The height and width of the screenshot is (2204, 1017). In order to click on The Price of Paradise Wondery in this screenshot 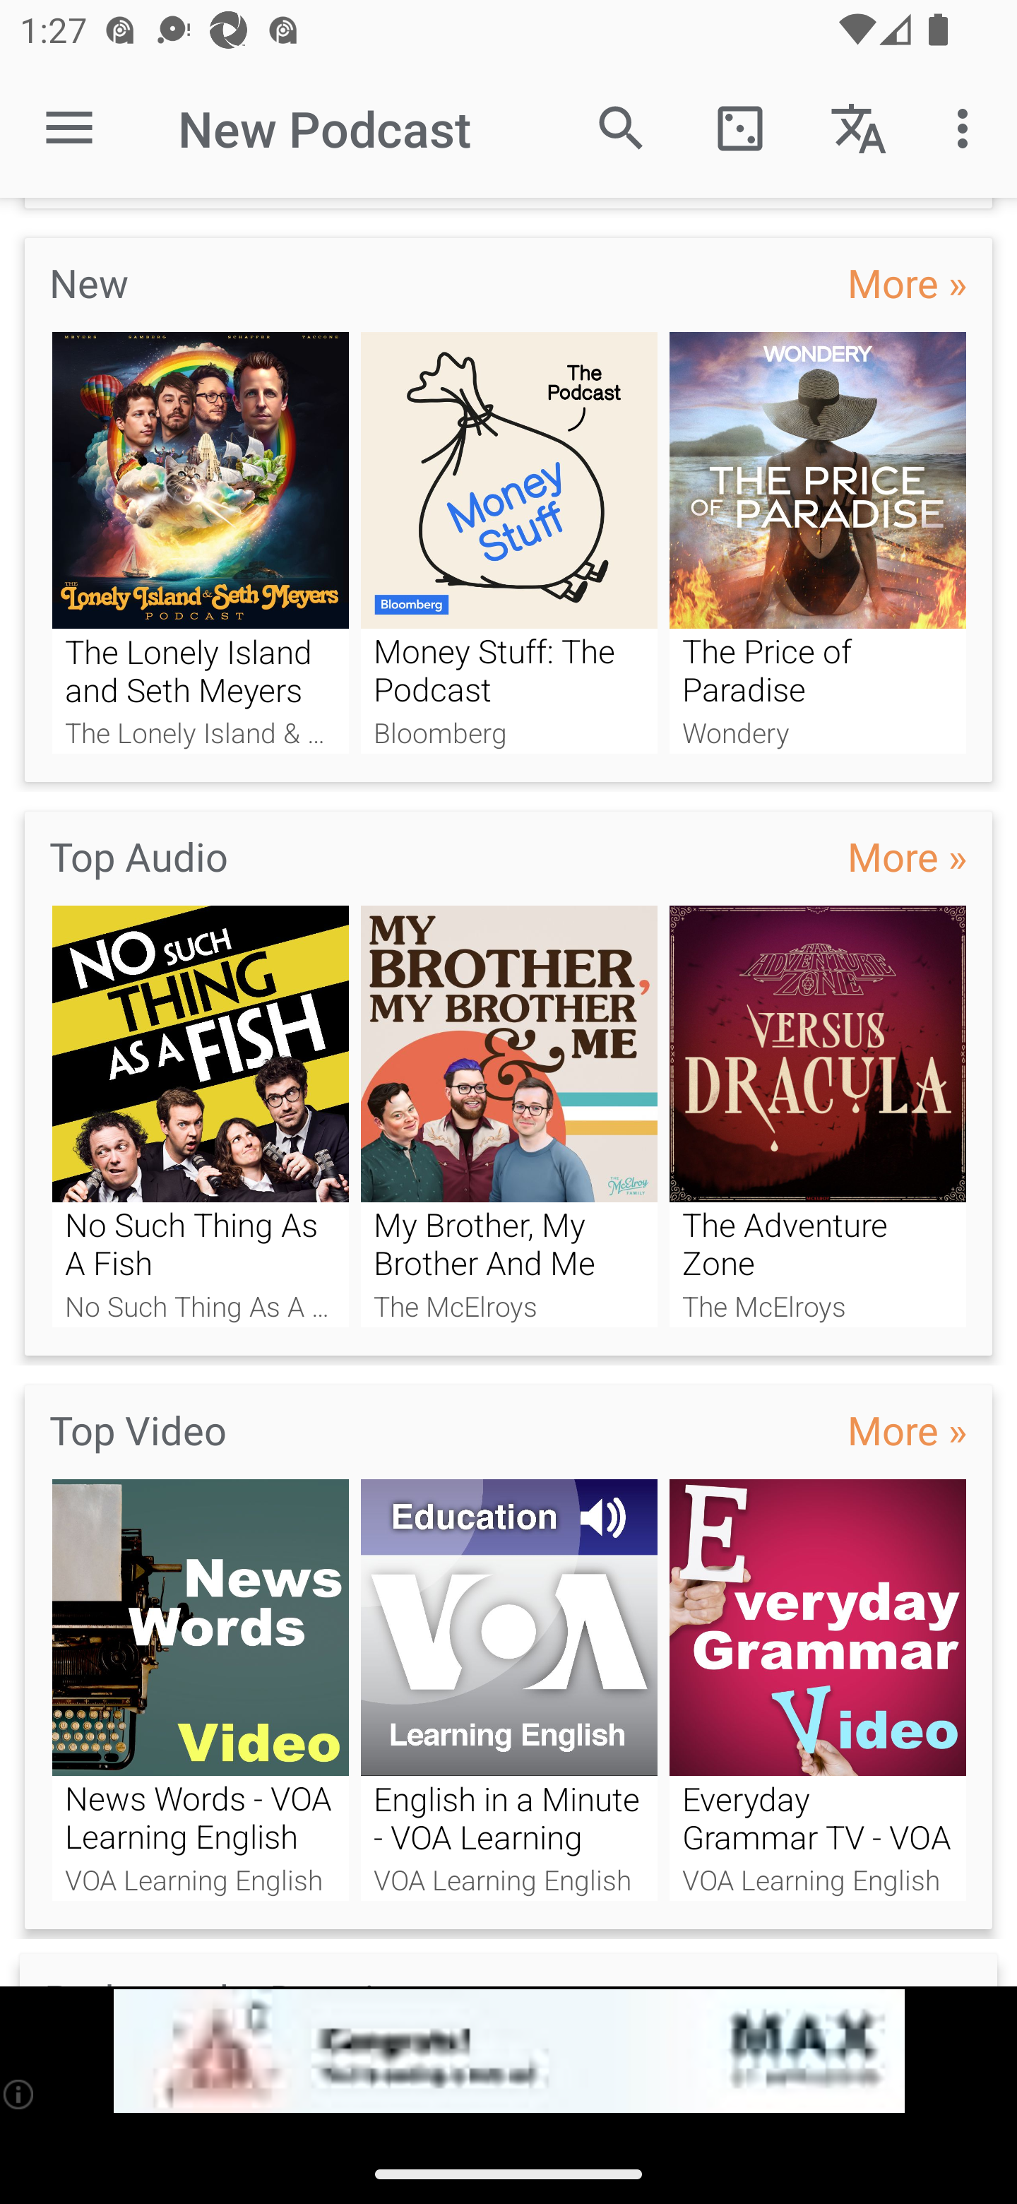, I will do `click(818, 543)`.